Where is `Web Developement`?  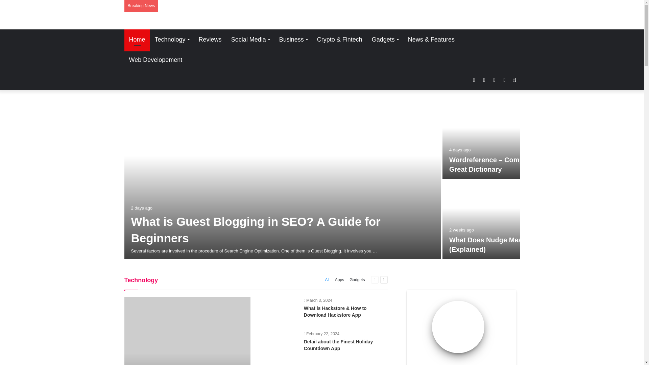
Web Developement is located at coordinates (156, 59).